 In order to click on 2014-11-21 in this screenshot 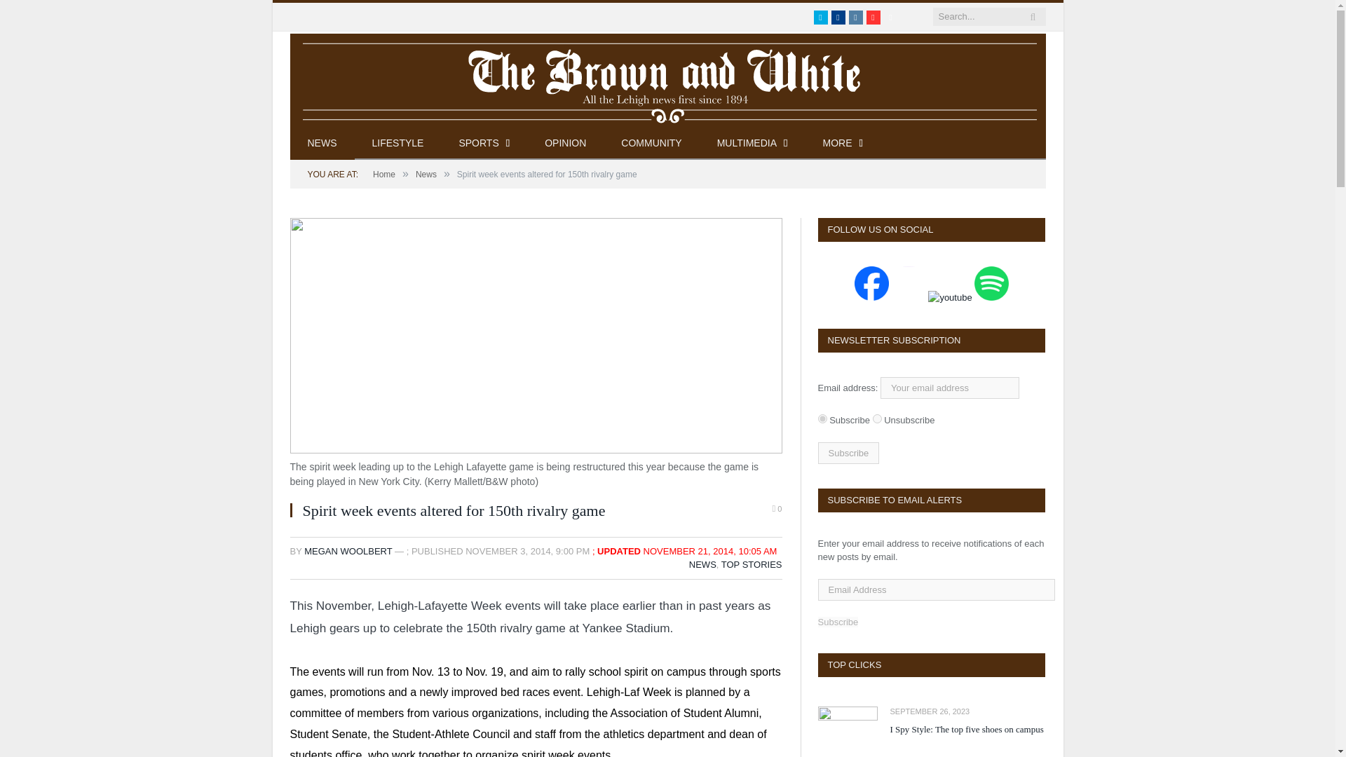, I will do `click(710, 551)`.